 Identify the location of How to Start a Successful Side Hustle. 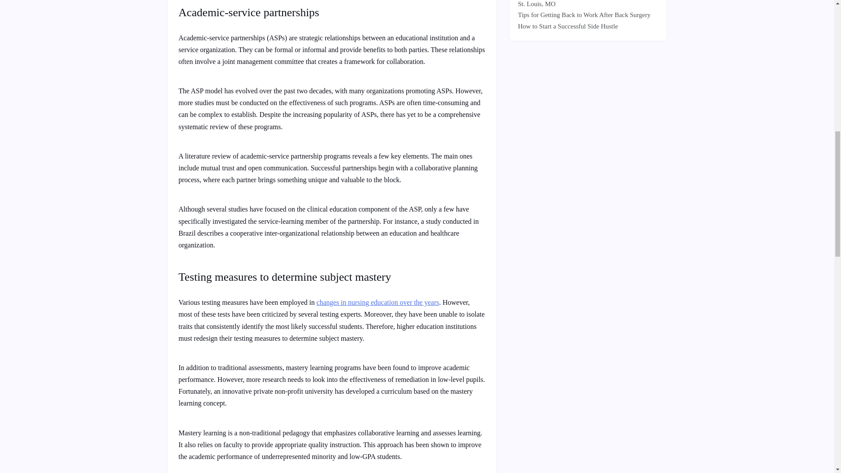
(568, 26).